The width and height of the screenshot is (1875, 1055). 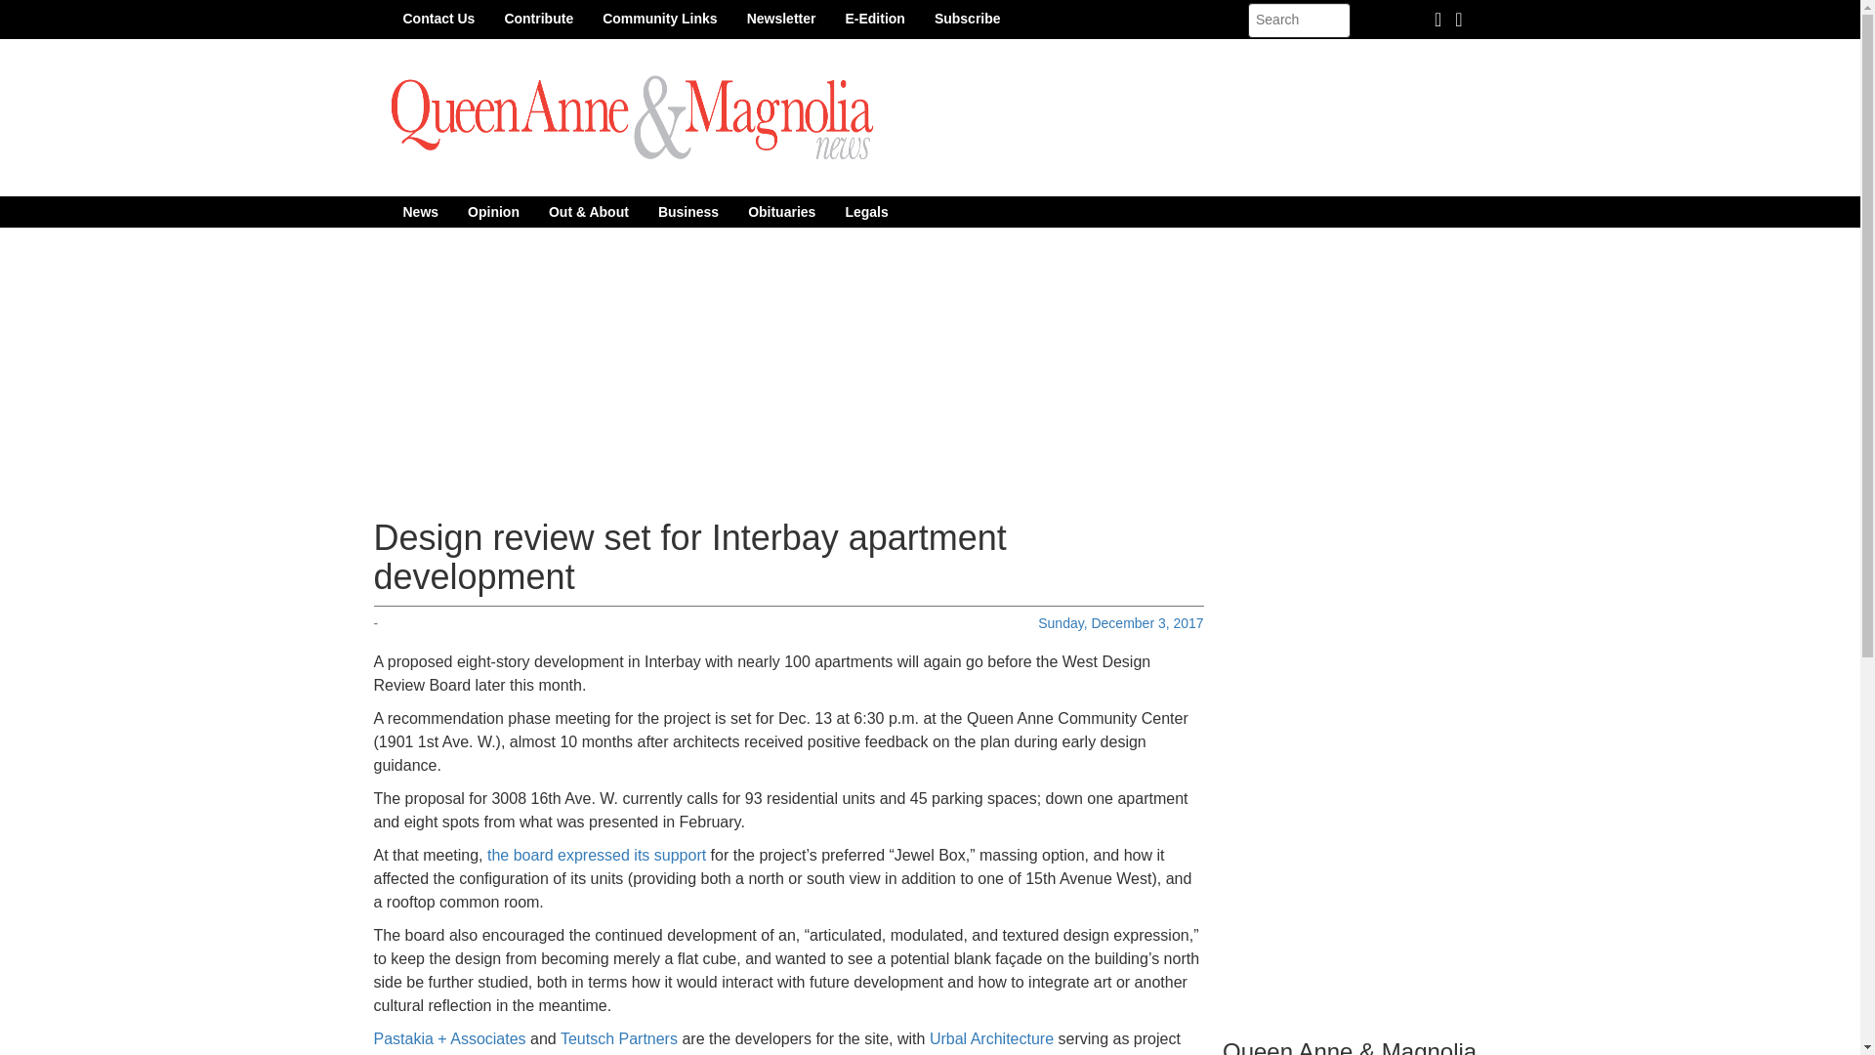 What do you see at coordinates (539, 18) in the screenshot?
I see `Contribute` at bounding box center [539, 18].